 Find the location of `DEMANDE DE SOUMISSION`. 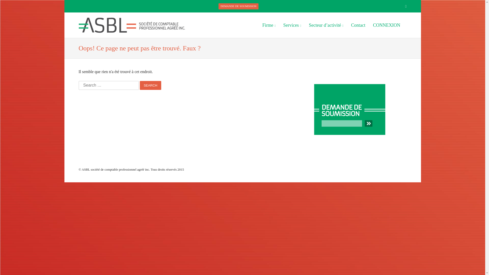

DEMANDE DE SOUMISSION is located at coordinates (238, 6).